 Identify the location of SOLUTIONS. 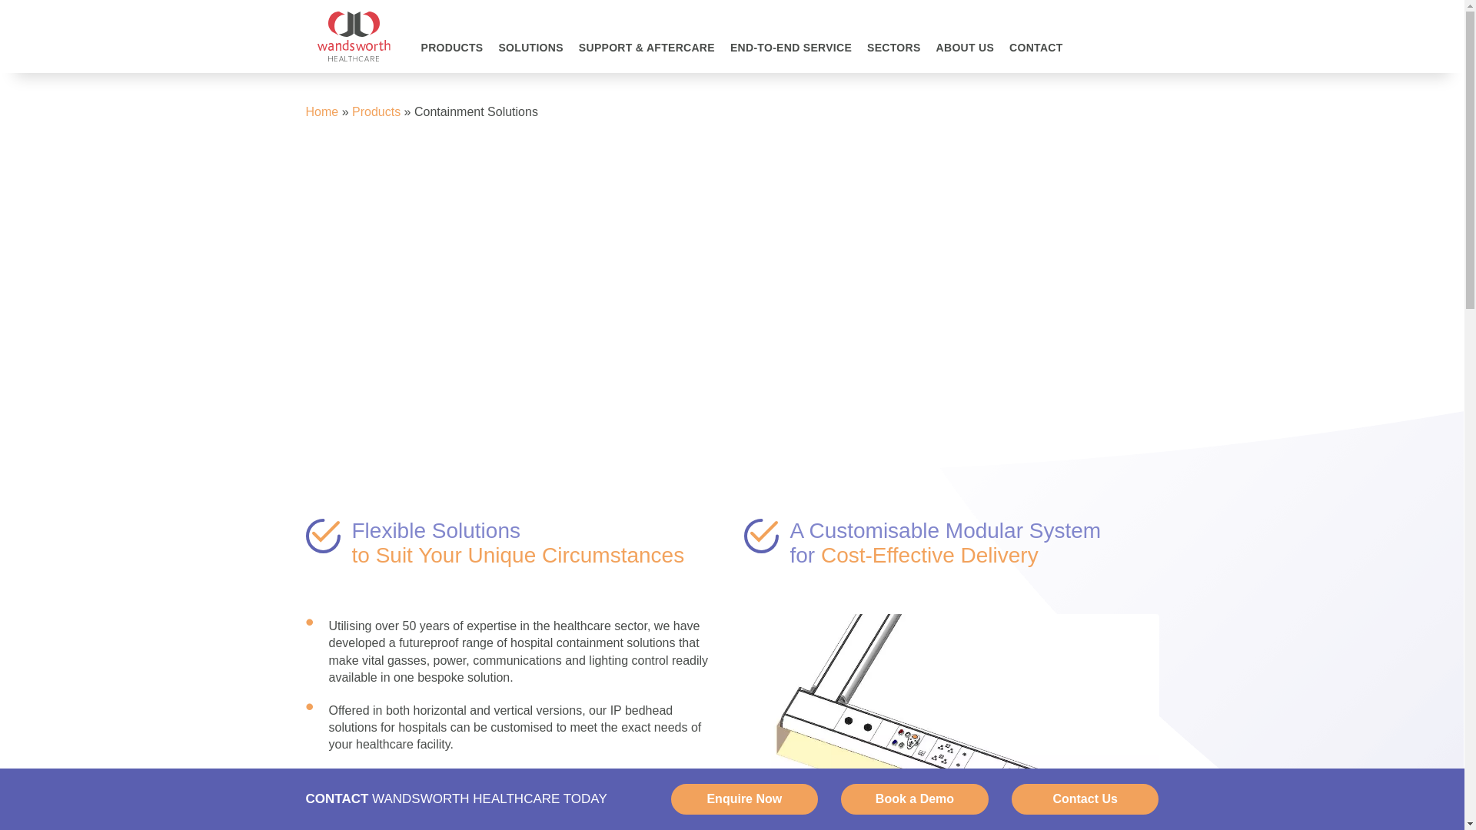
(530, 57).